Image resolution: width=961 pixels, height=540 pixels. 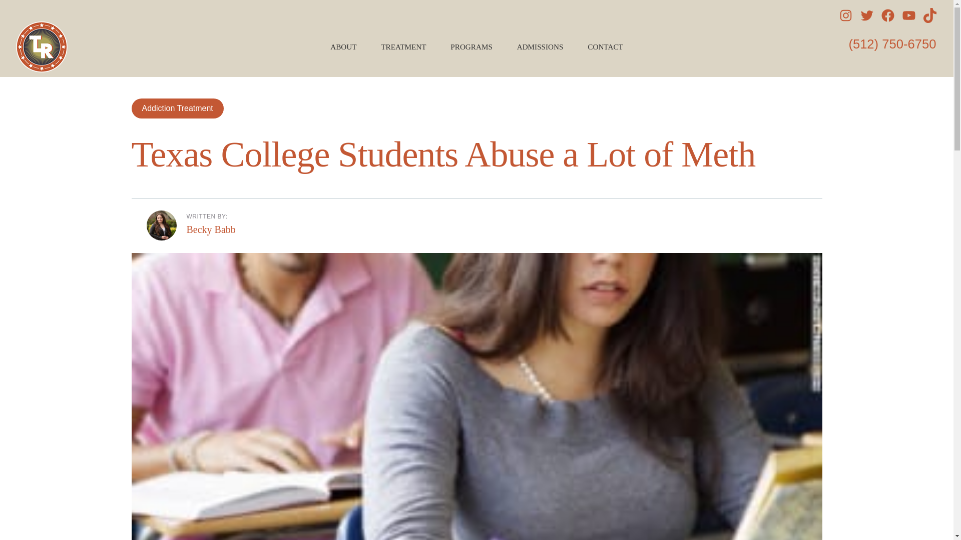 I want to click on TikTok, so click(x=930, y=15).